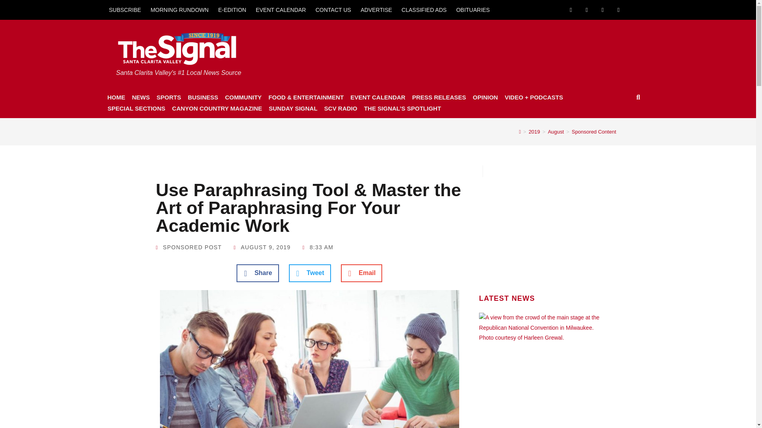 This screenshot has width=762, height=428. I want to click on SPORTS, so click(168, 97).